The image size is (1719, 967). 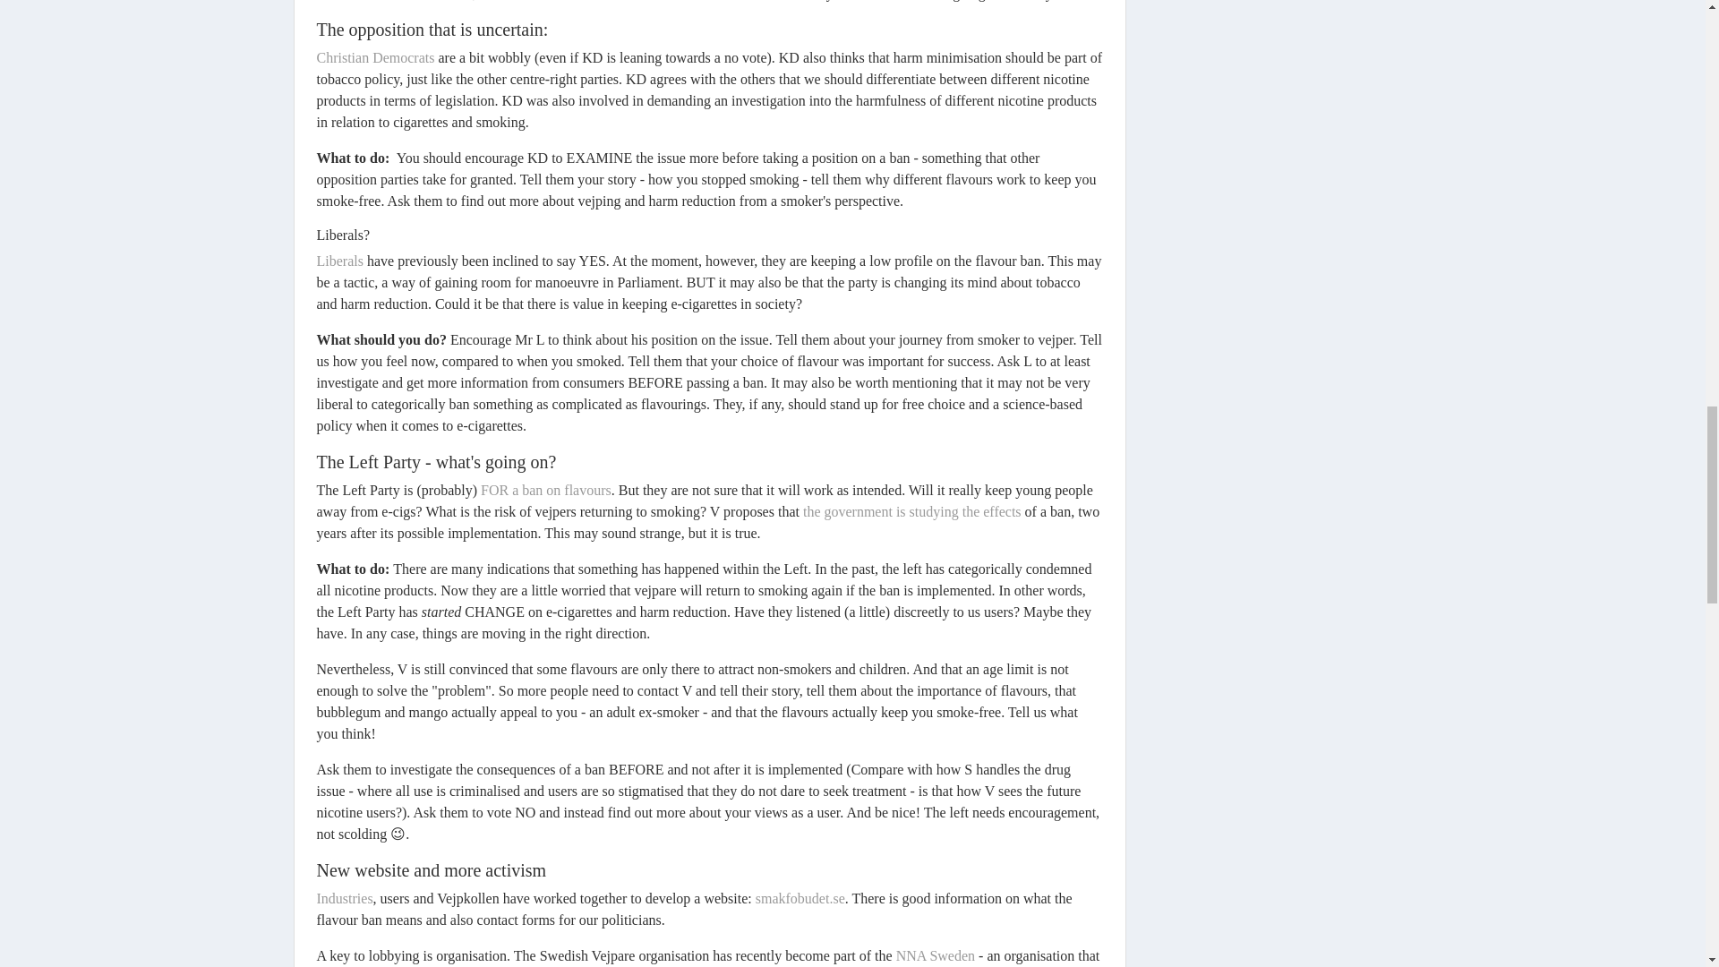 What do you see at coordinates (344, 897) in the screenshot?
I see `Industries` at bounding box center [344, 897].